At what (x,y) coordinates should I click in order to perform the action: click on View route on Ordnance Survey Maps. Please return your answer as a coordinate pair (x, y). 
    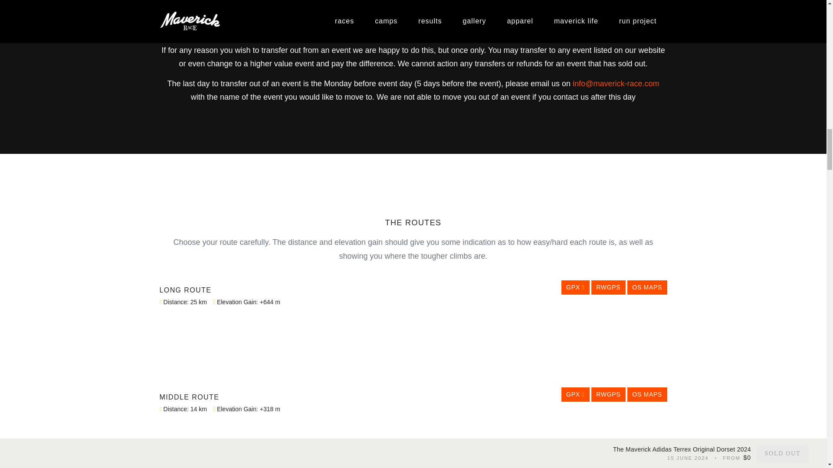
    Looking at the image, I should click on (647, 288).